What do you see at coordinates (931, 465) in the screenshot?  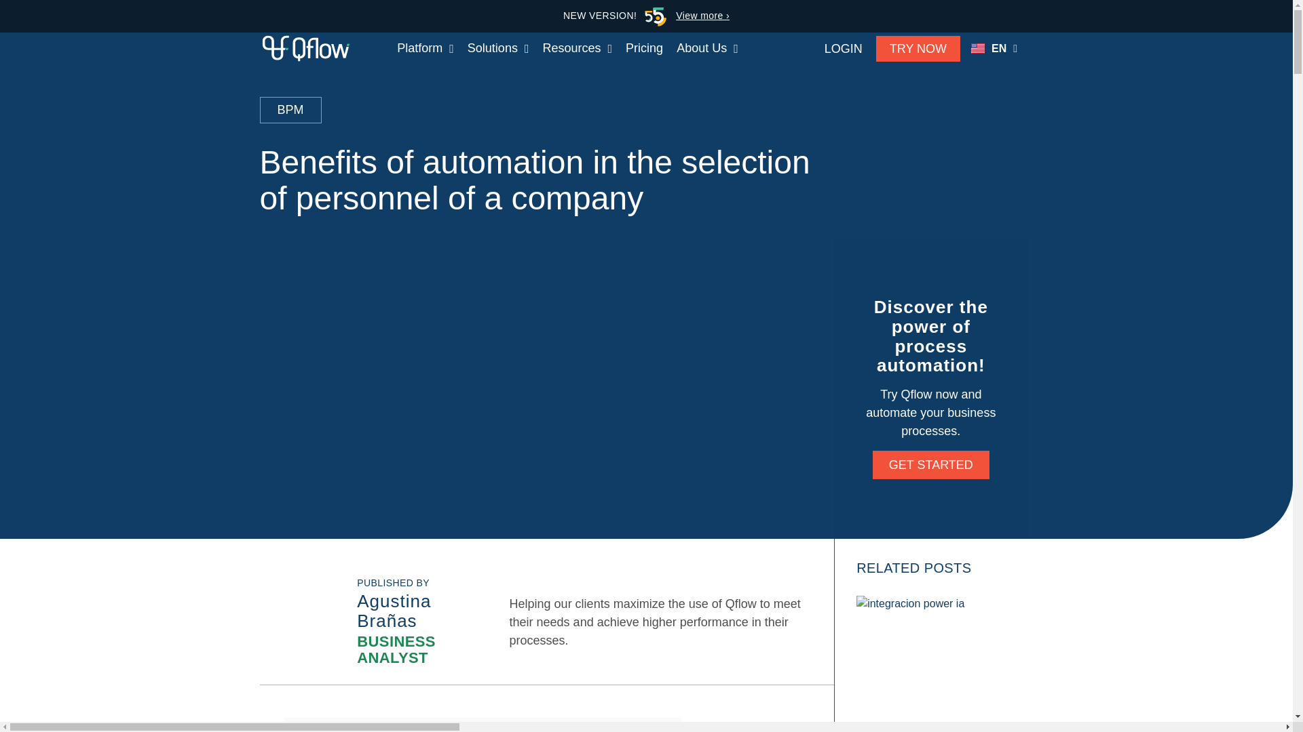 I see `GET STARTED` at bounding box center [931, 465].